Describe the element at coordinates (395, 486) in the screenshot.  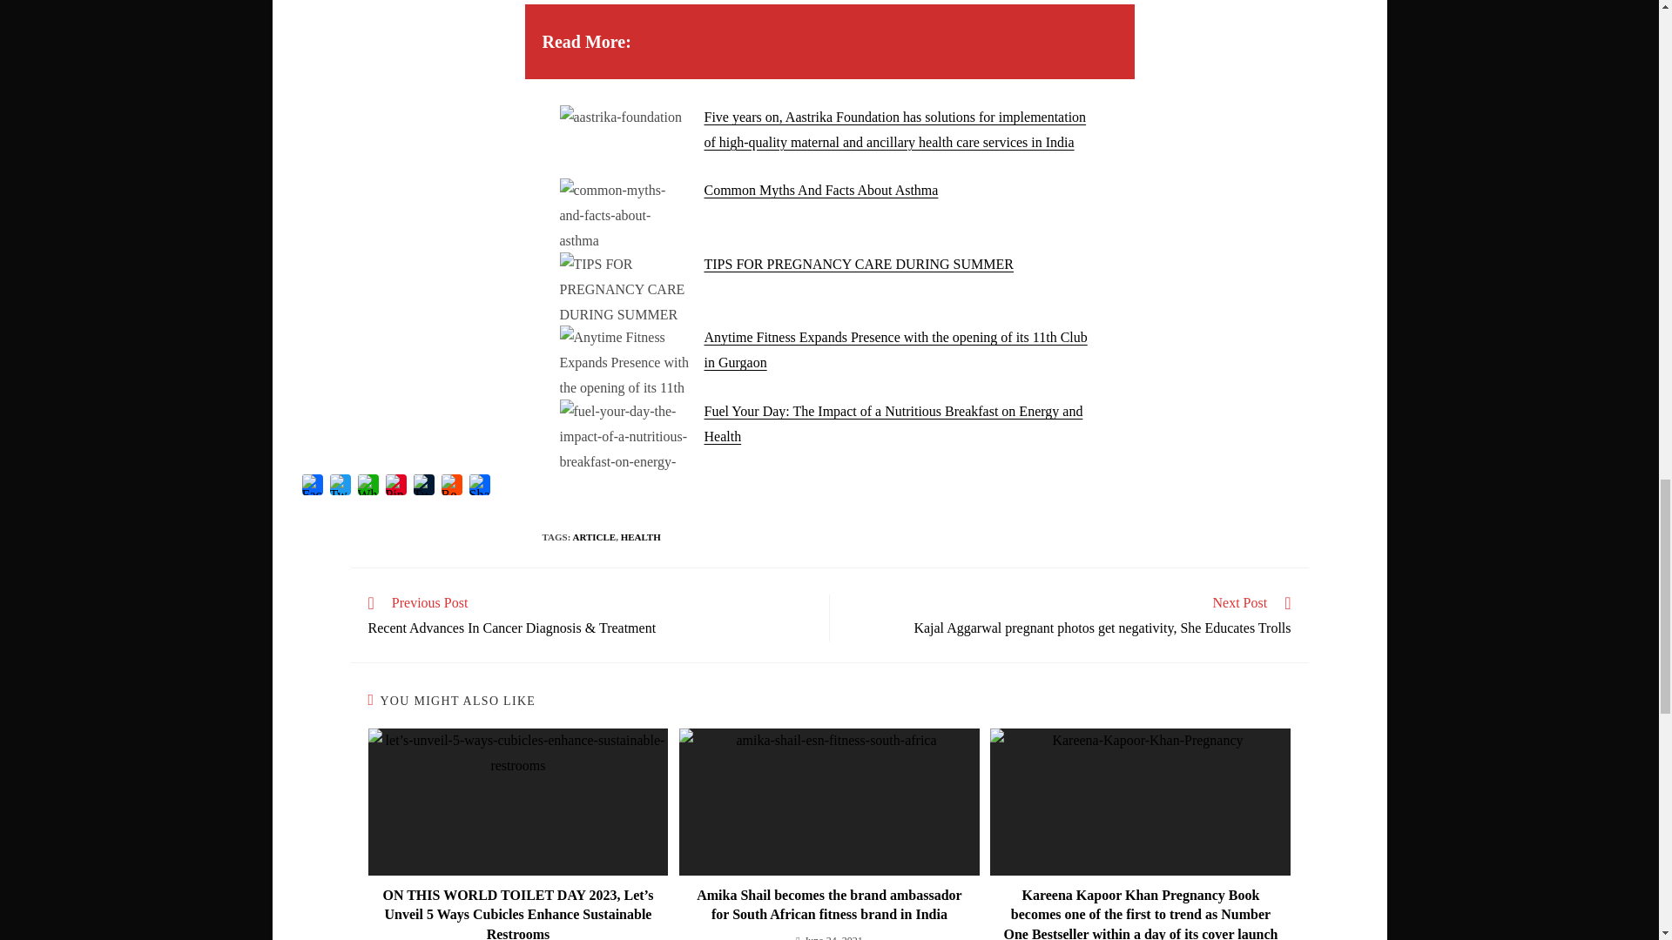
I see `Pinterest` at that location.